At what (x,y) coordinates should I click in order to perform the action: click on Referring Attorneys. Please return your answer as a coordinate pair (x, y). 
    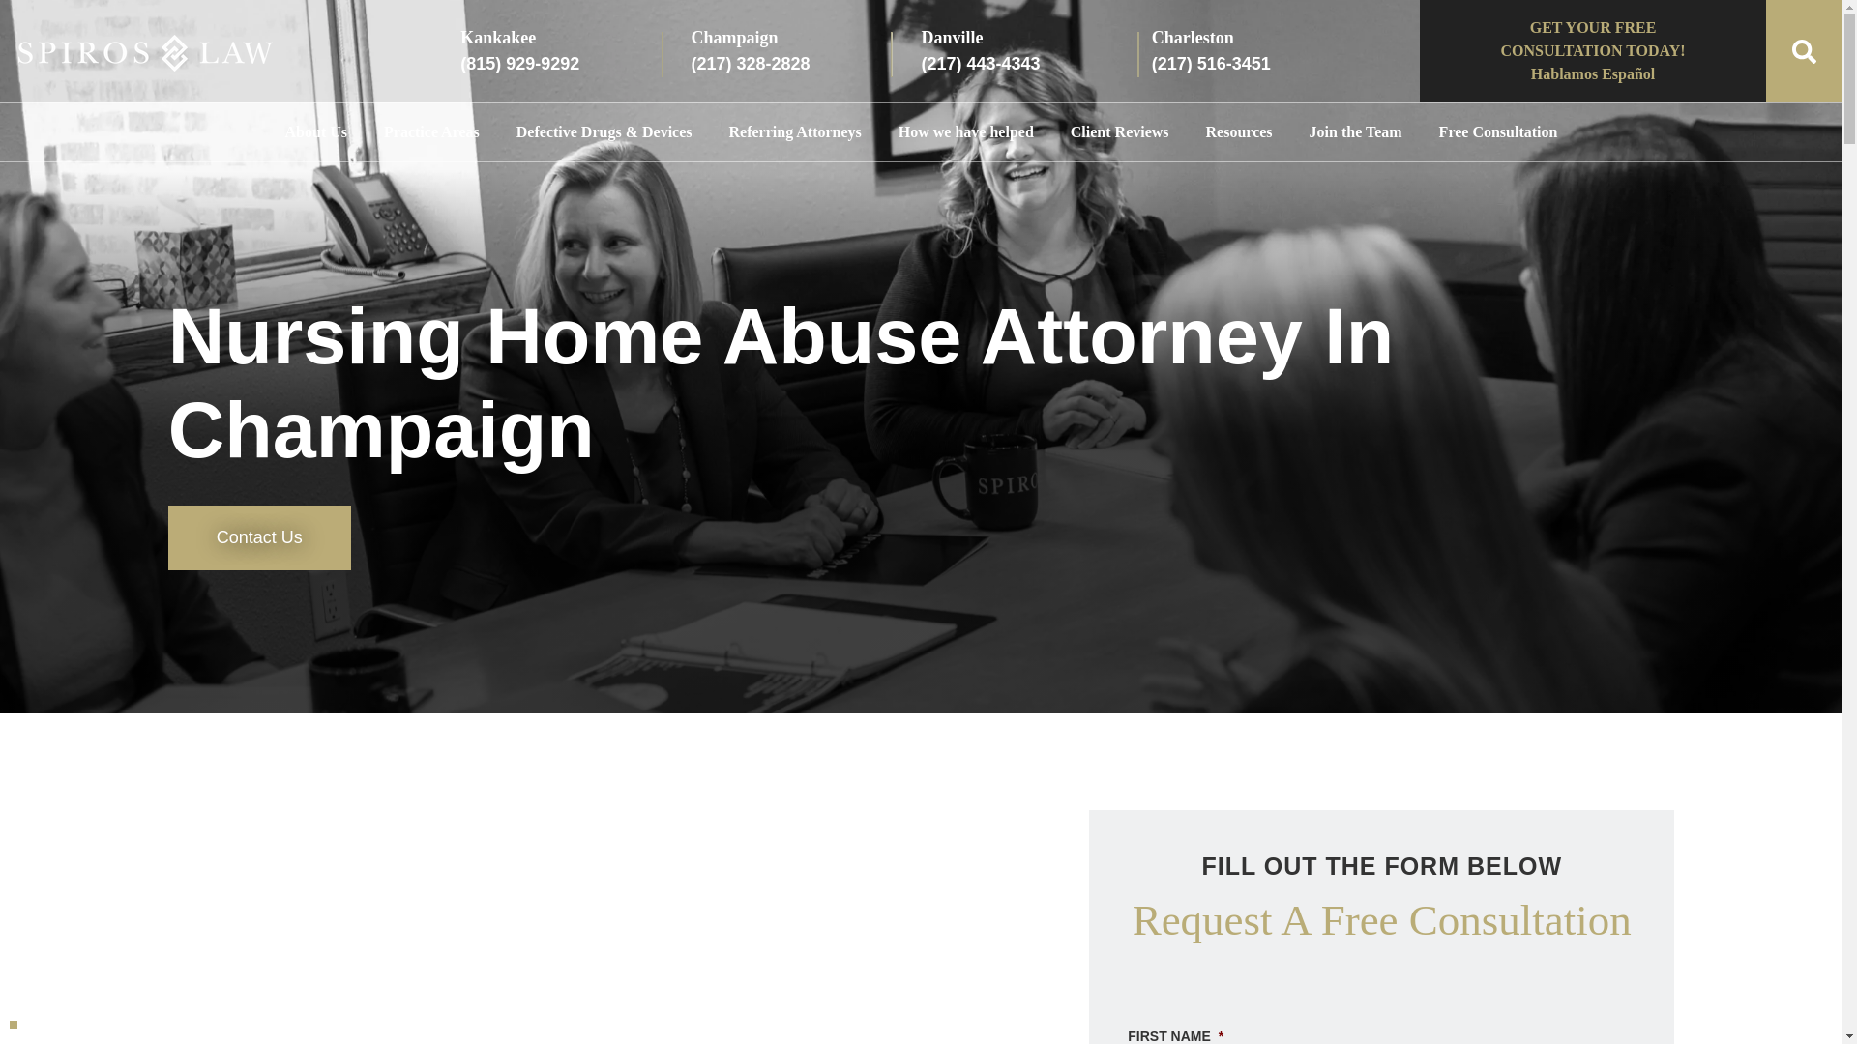
    Looking at the image, I should click on (794, 131).